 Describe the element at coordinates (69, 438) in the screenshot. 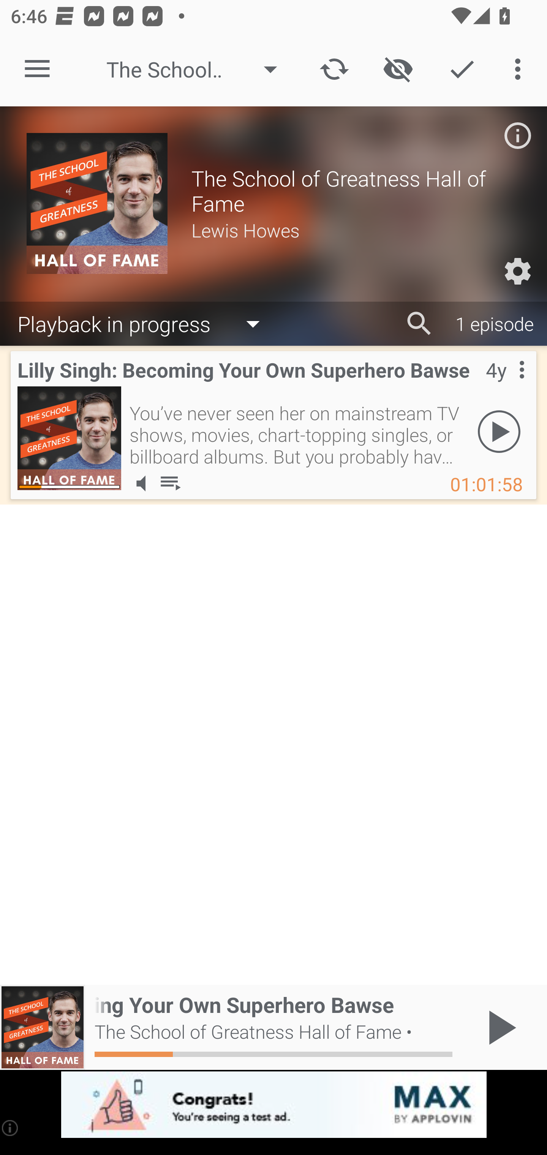

I see `Lilly Singh: Becoming Your Own Superhero Bawse` at that location.